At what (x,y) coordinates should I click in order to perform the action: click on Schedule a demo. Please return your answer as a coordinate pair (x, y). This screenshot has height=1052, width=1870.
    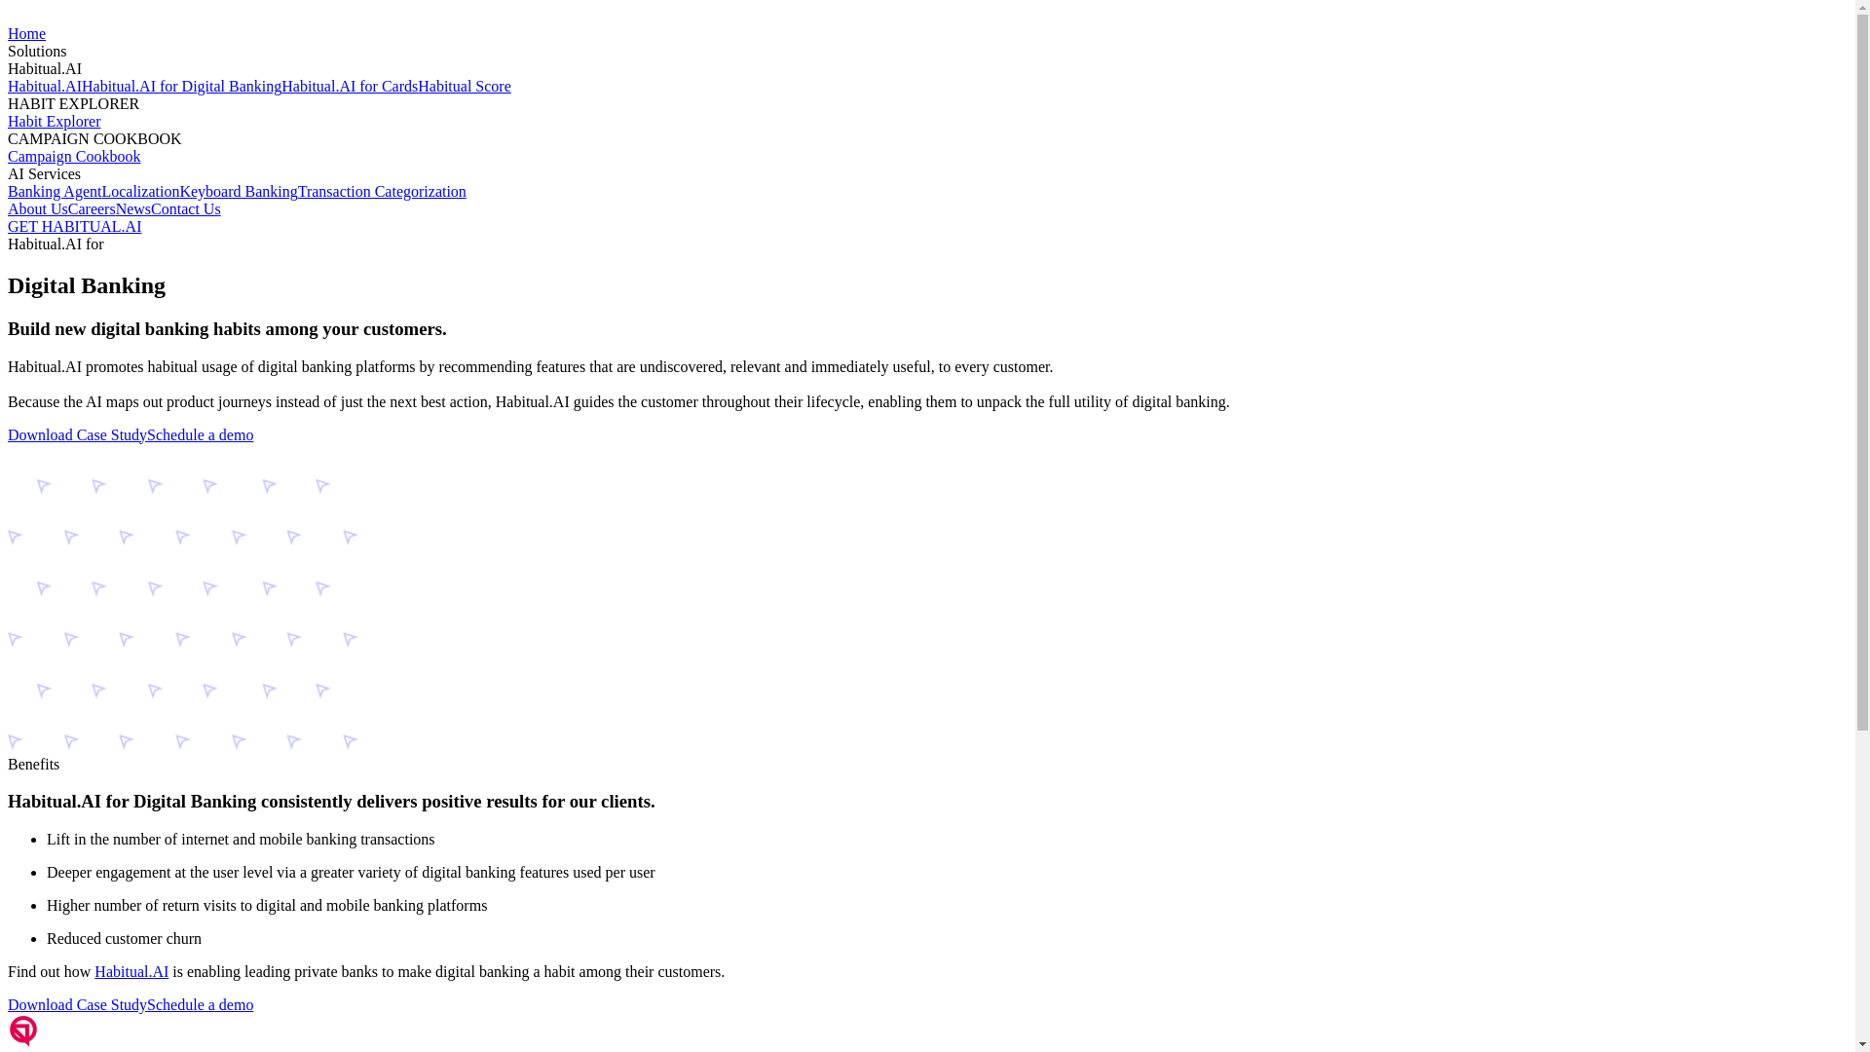
    Looking at the image, I should click on (201, 434).